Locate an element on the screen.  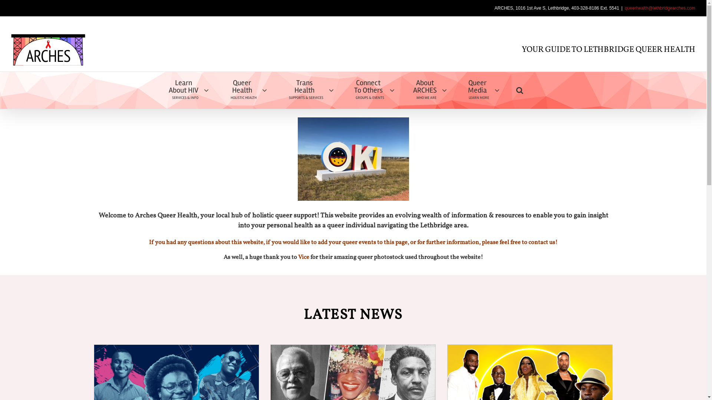
Connect
To Others
GROUPS & EVENTS is located at coordinates (372, 90).